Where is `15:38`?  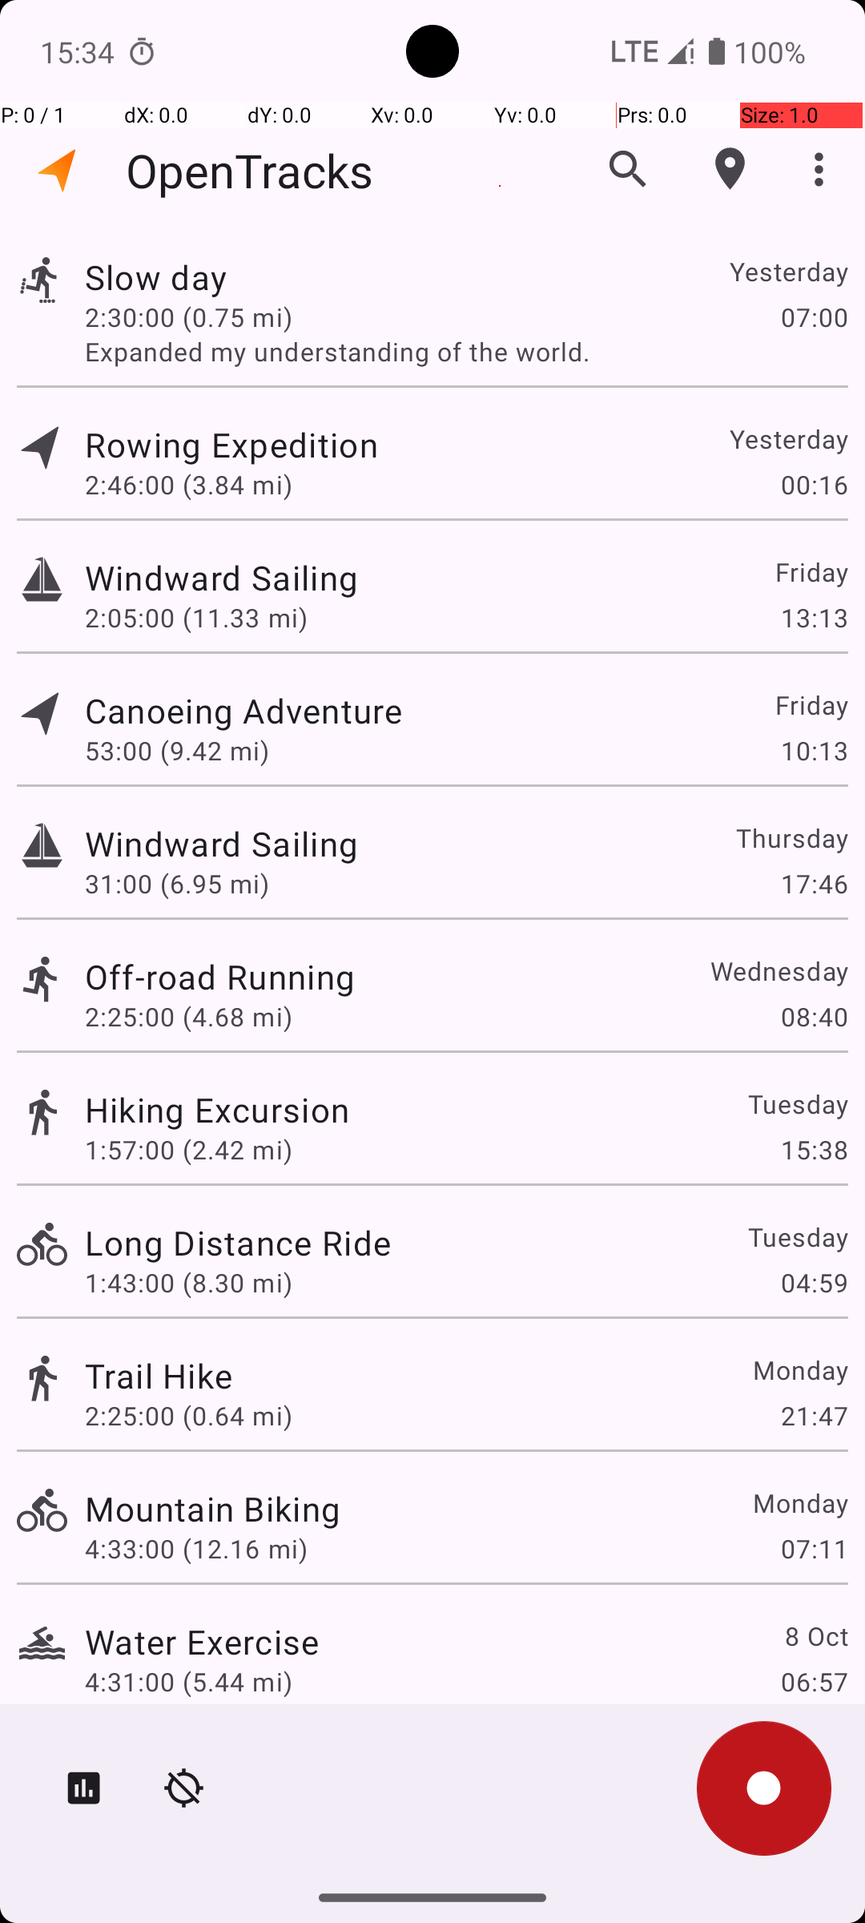 15:38 is located at coordinates (814, 1149).